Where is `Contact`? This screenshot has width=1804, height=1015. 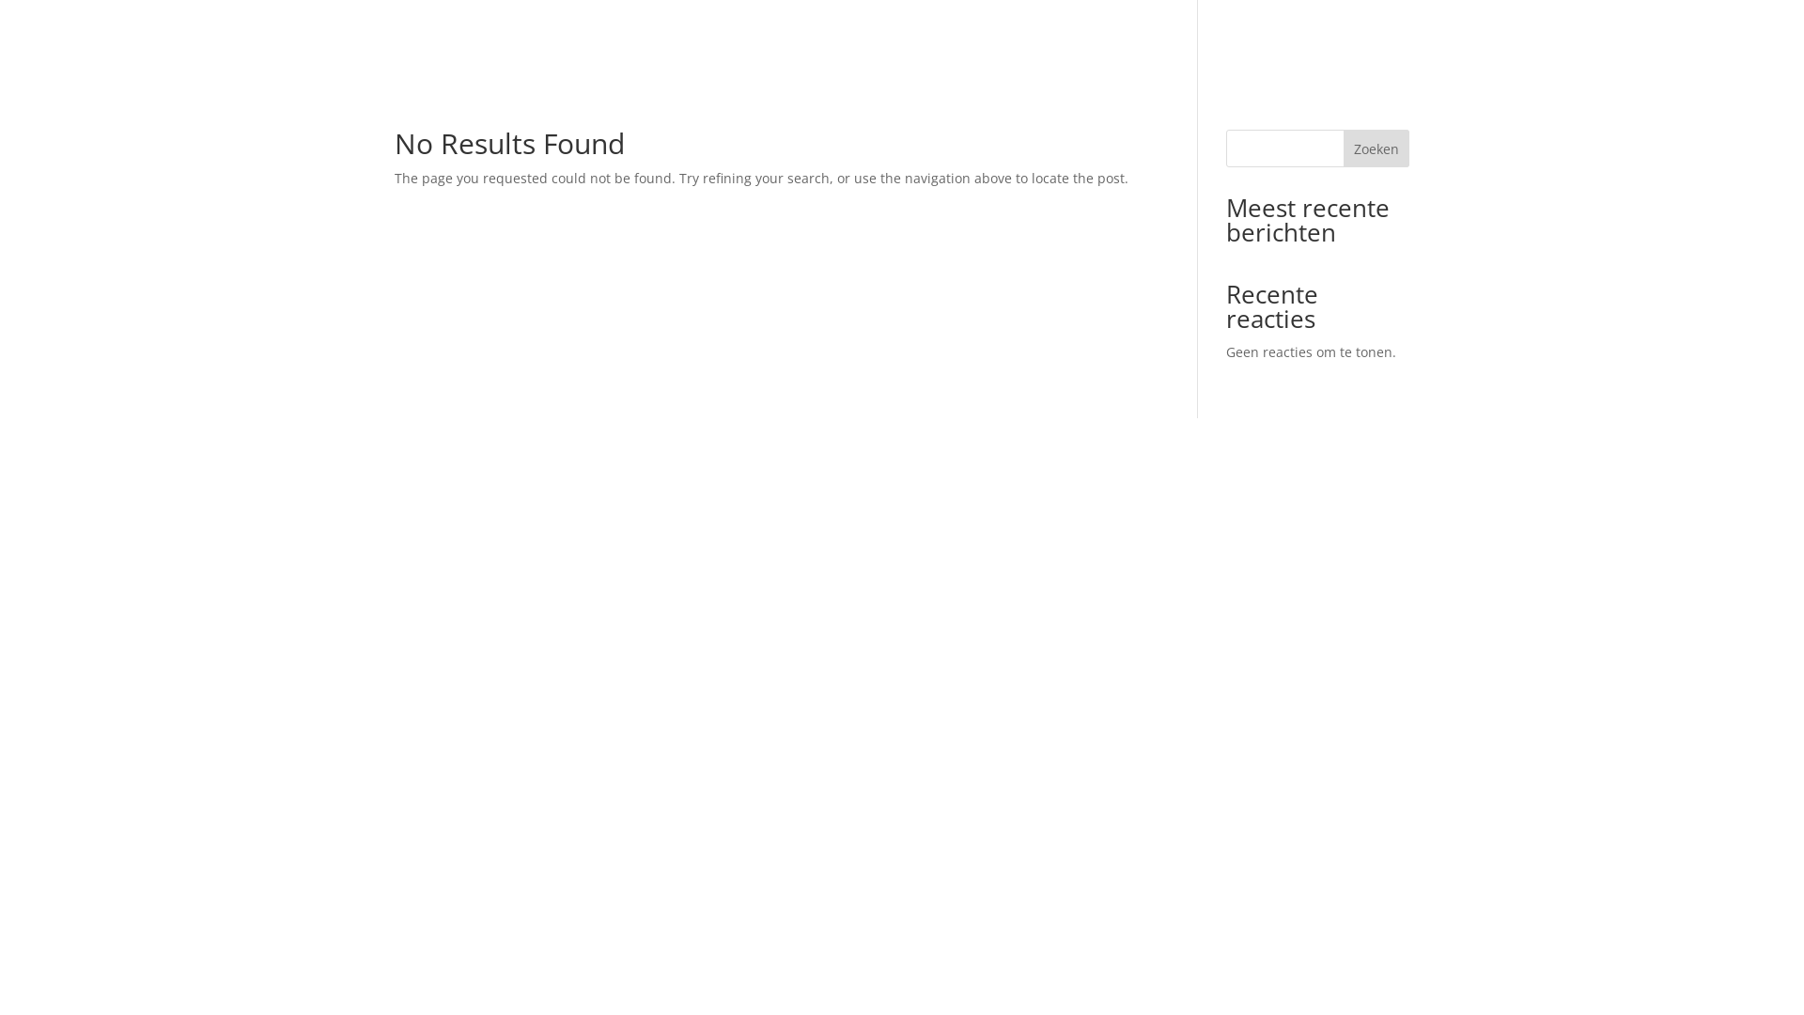
Contact is located at coordinates (1384, 53).